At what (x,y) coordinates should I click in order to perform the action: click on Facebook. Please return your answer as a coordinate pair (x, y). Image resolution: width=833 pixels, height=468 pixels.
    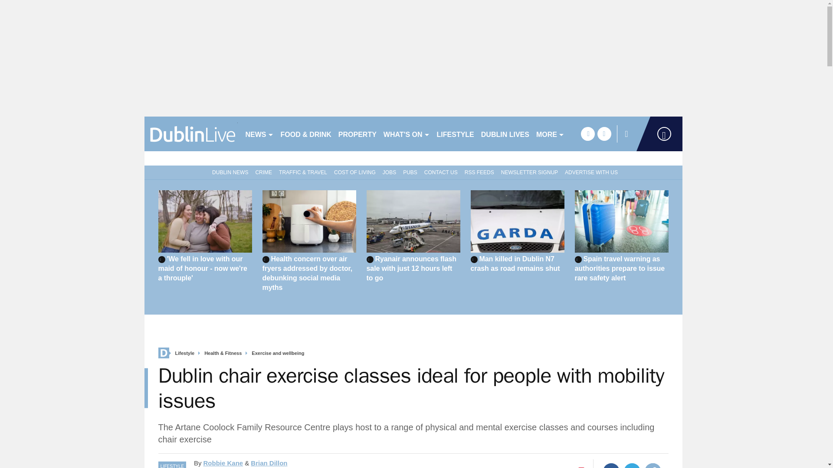
    Looking at the image, I should click on (611, 465).